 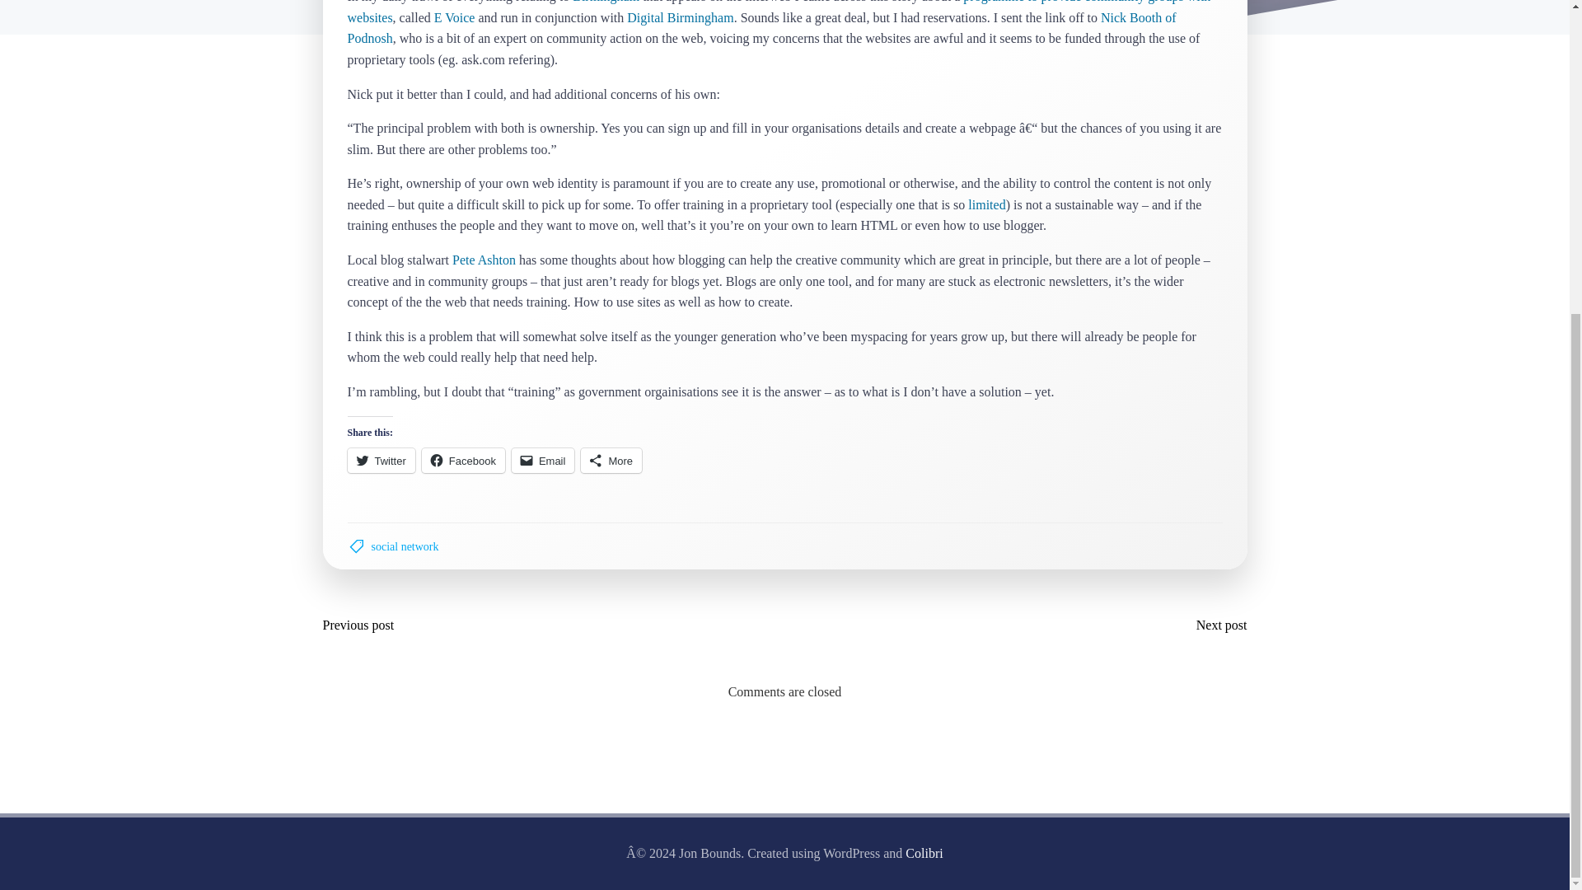 I want to click on Birmingham, so click(x=606, y=2).